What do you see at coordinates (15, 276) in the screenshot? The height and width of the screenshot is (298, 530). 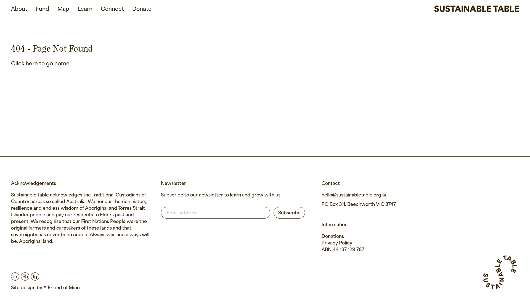 I see `in` at bounding box center [15, 276].